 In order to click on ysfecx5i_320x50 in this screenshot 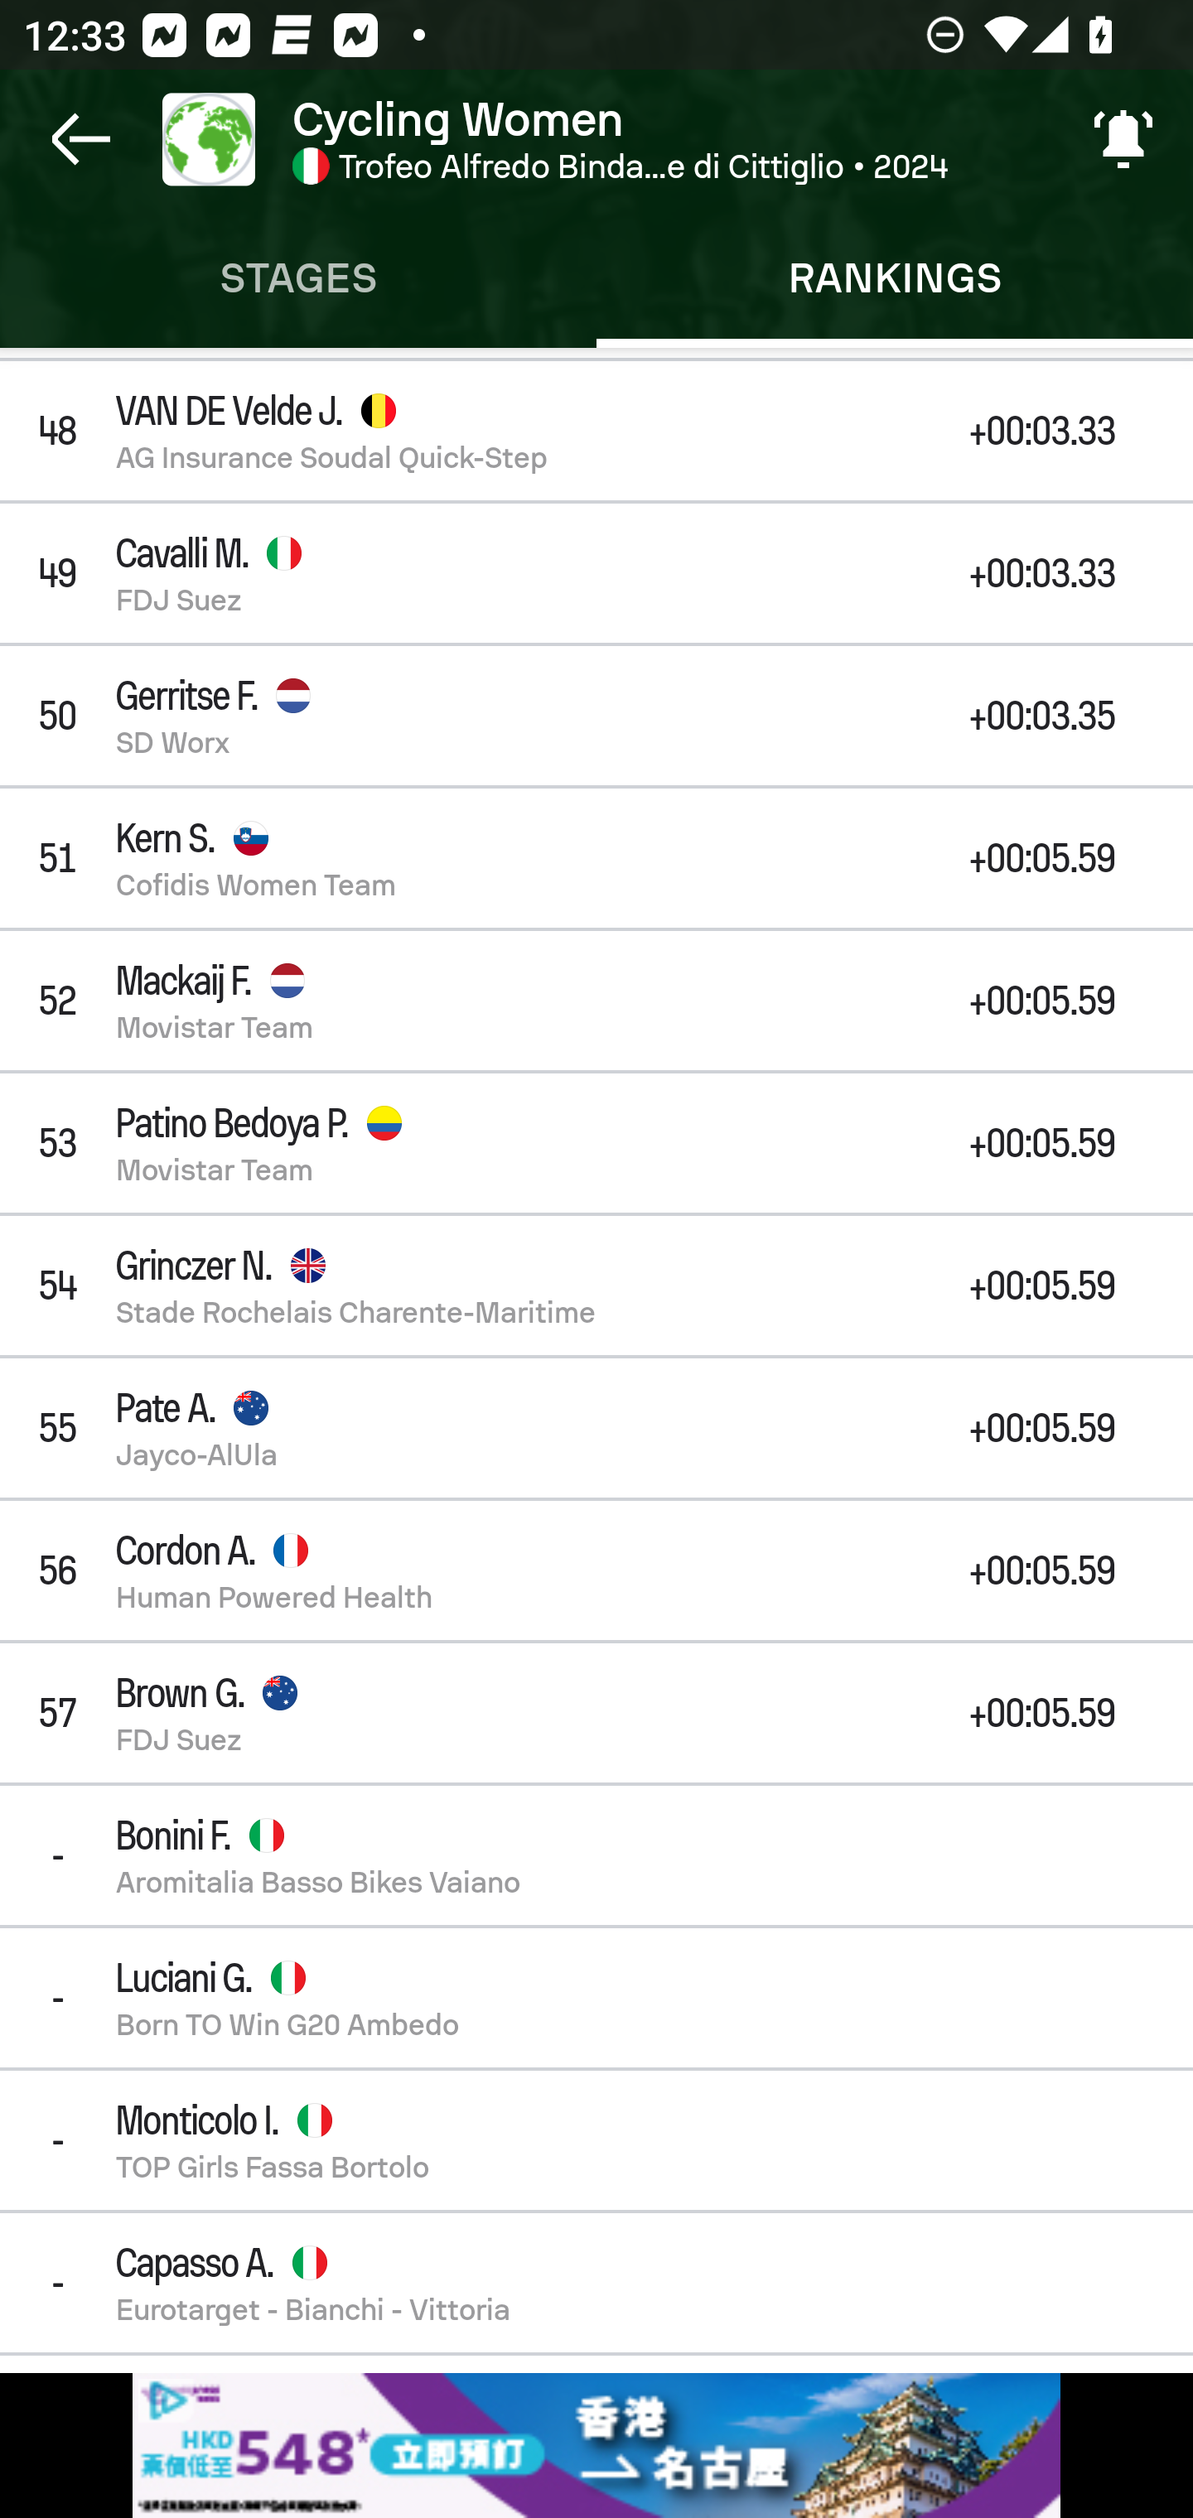, I will do `click(596, 2445)`.